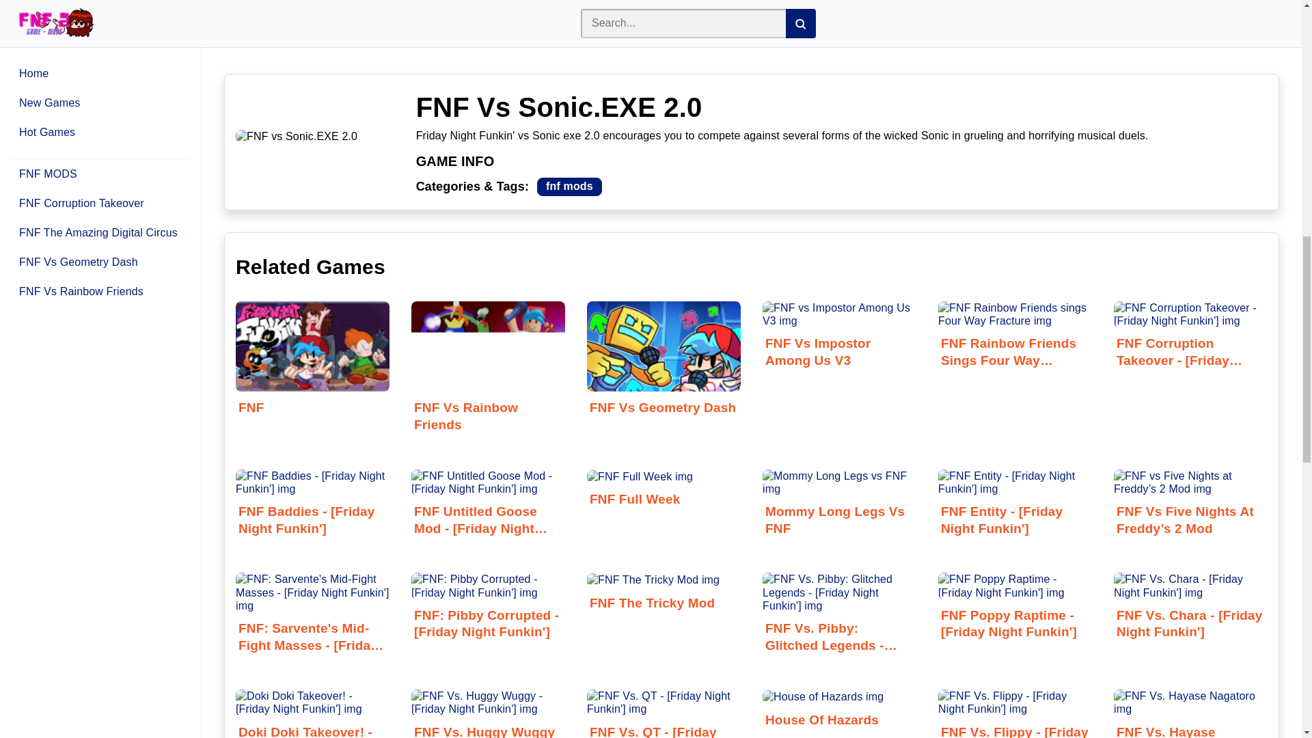 This screenshot has width=1312, height=738. What do you see at coordinates (664, 491) in the screenshot?
I see `FNF Full Week` at bounding box center [664, 491].